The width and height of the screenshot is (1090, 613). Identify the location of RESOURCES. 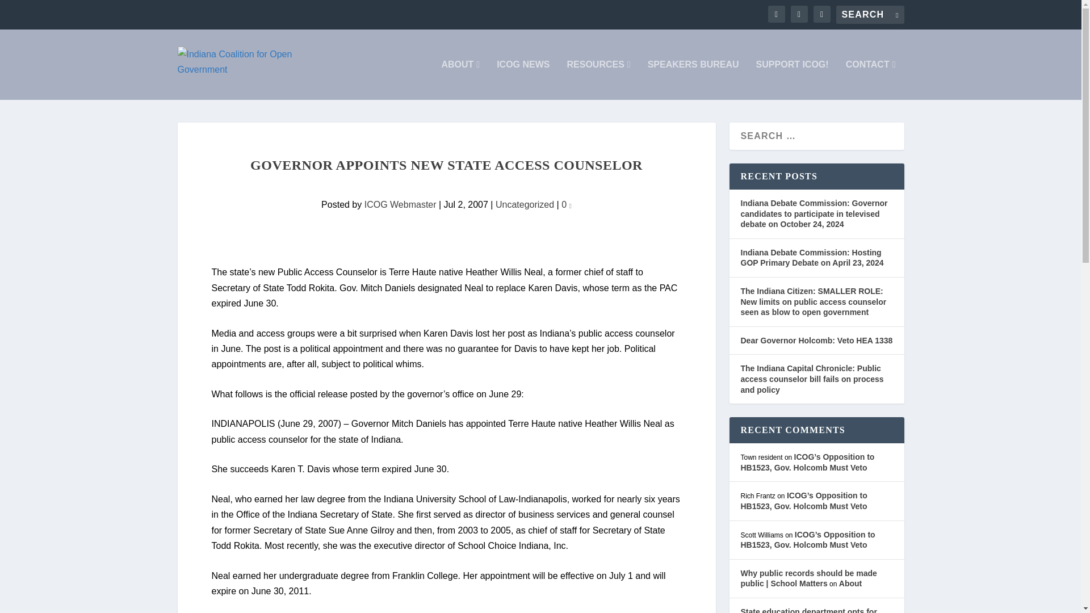
(598, 79).